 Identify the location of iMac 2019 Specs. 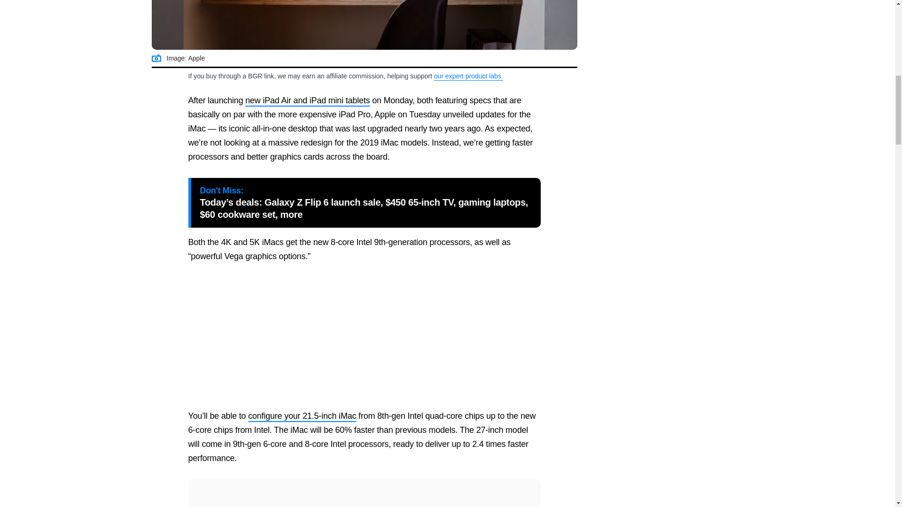
(364, 25).